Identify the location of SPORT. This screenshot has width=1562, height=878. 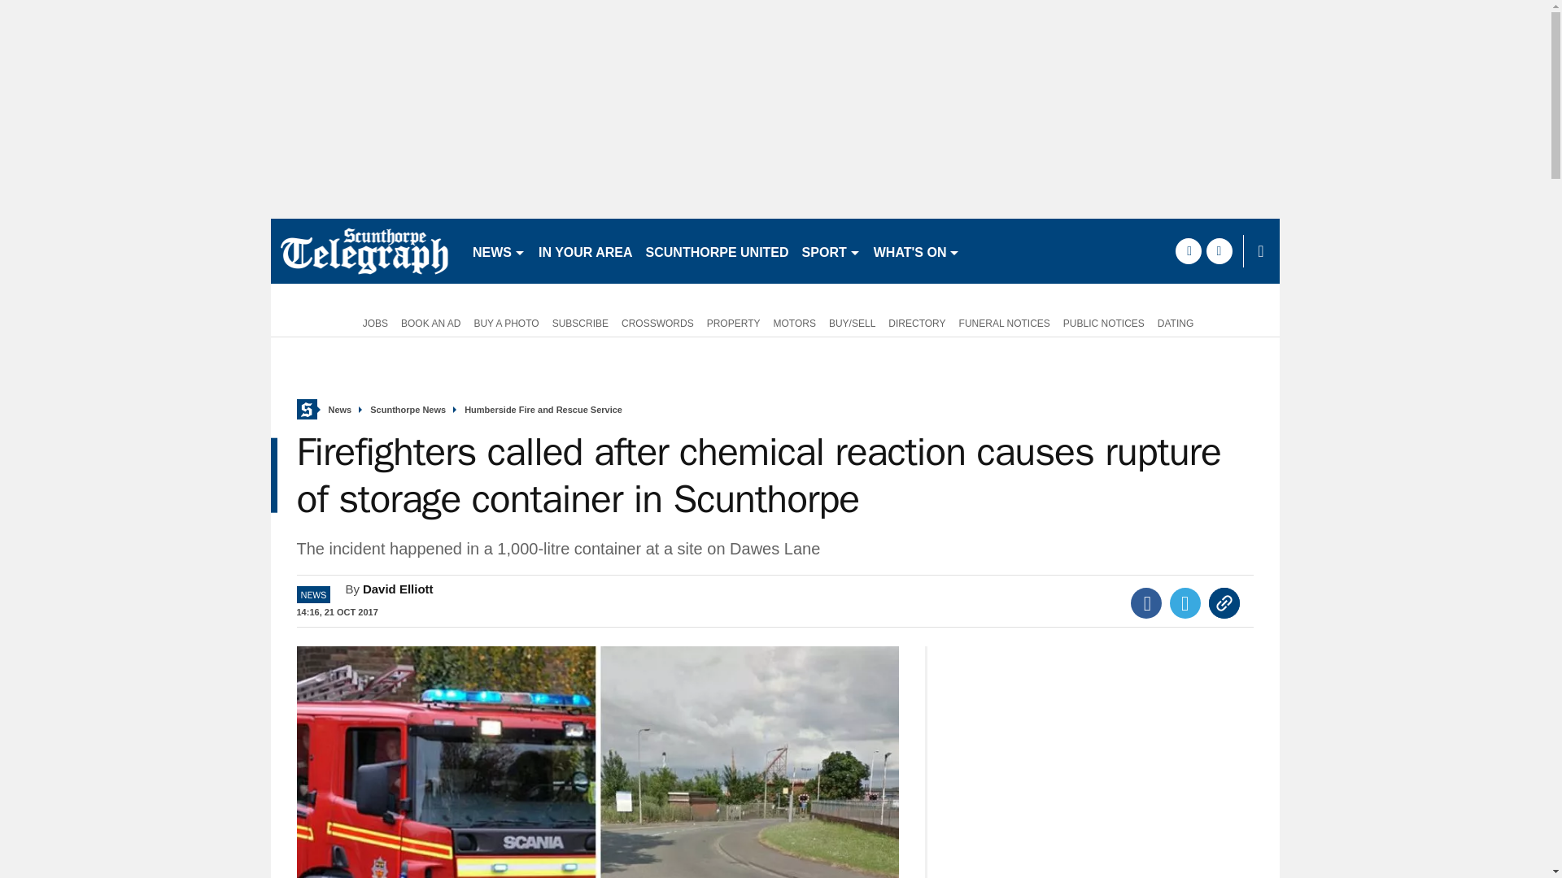
(831, 250).